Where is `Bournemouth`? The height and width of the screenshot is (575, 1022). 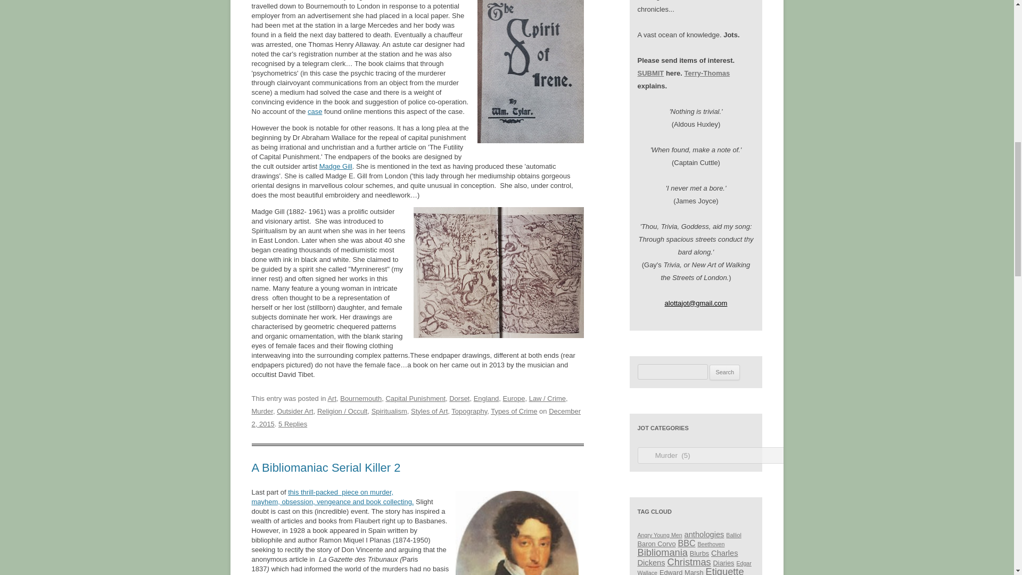 Bournemouth is located at coordinates (361, 398).